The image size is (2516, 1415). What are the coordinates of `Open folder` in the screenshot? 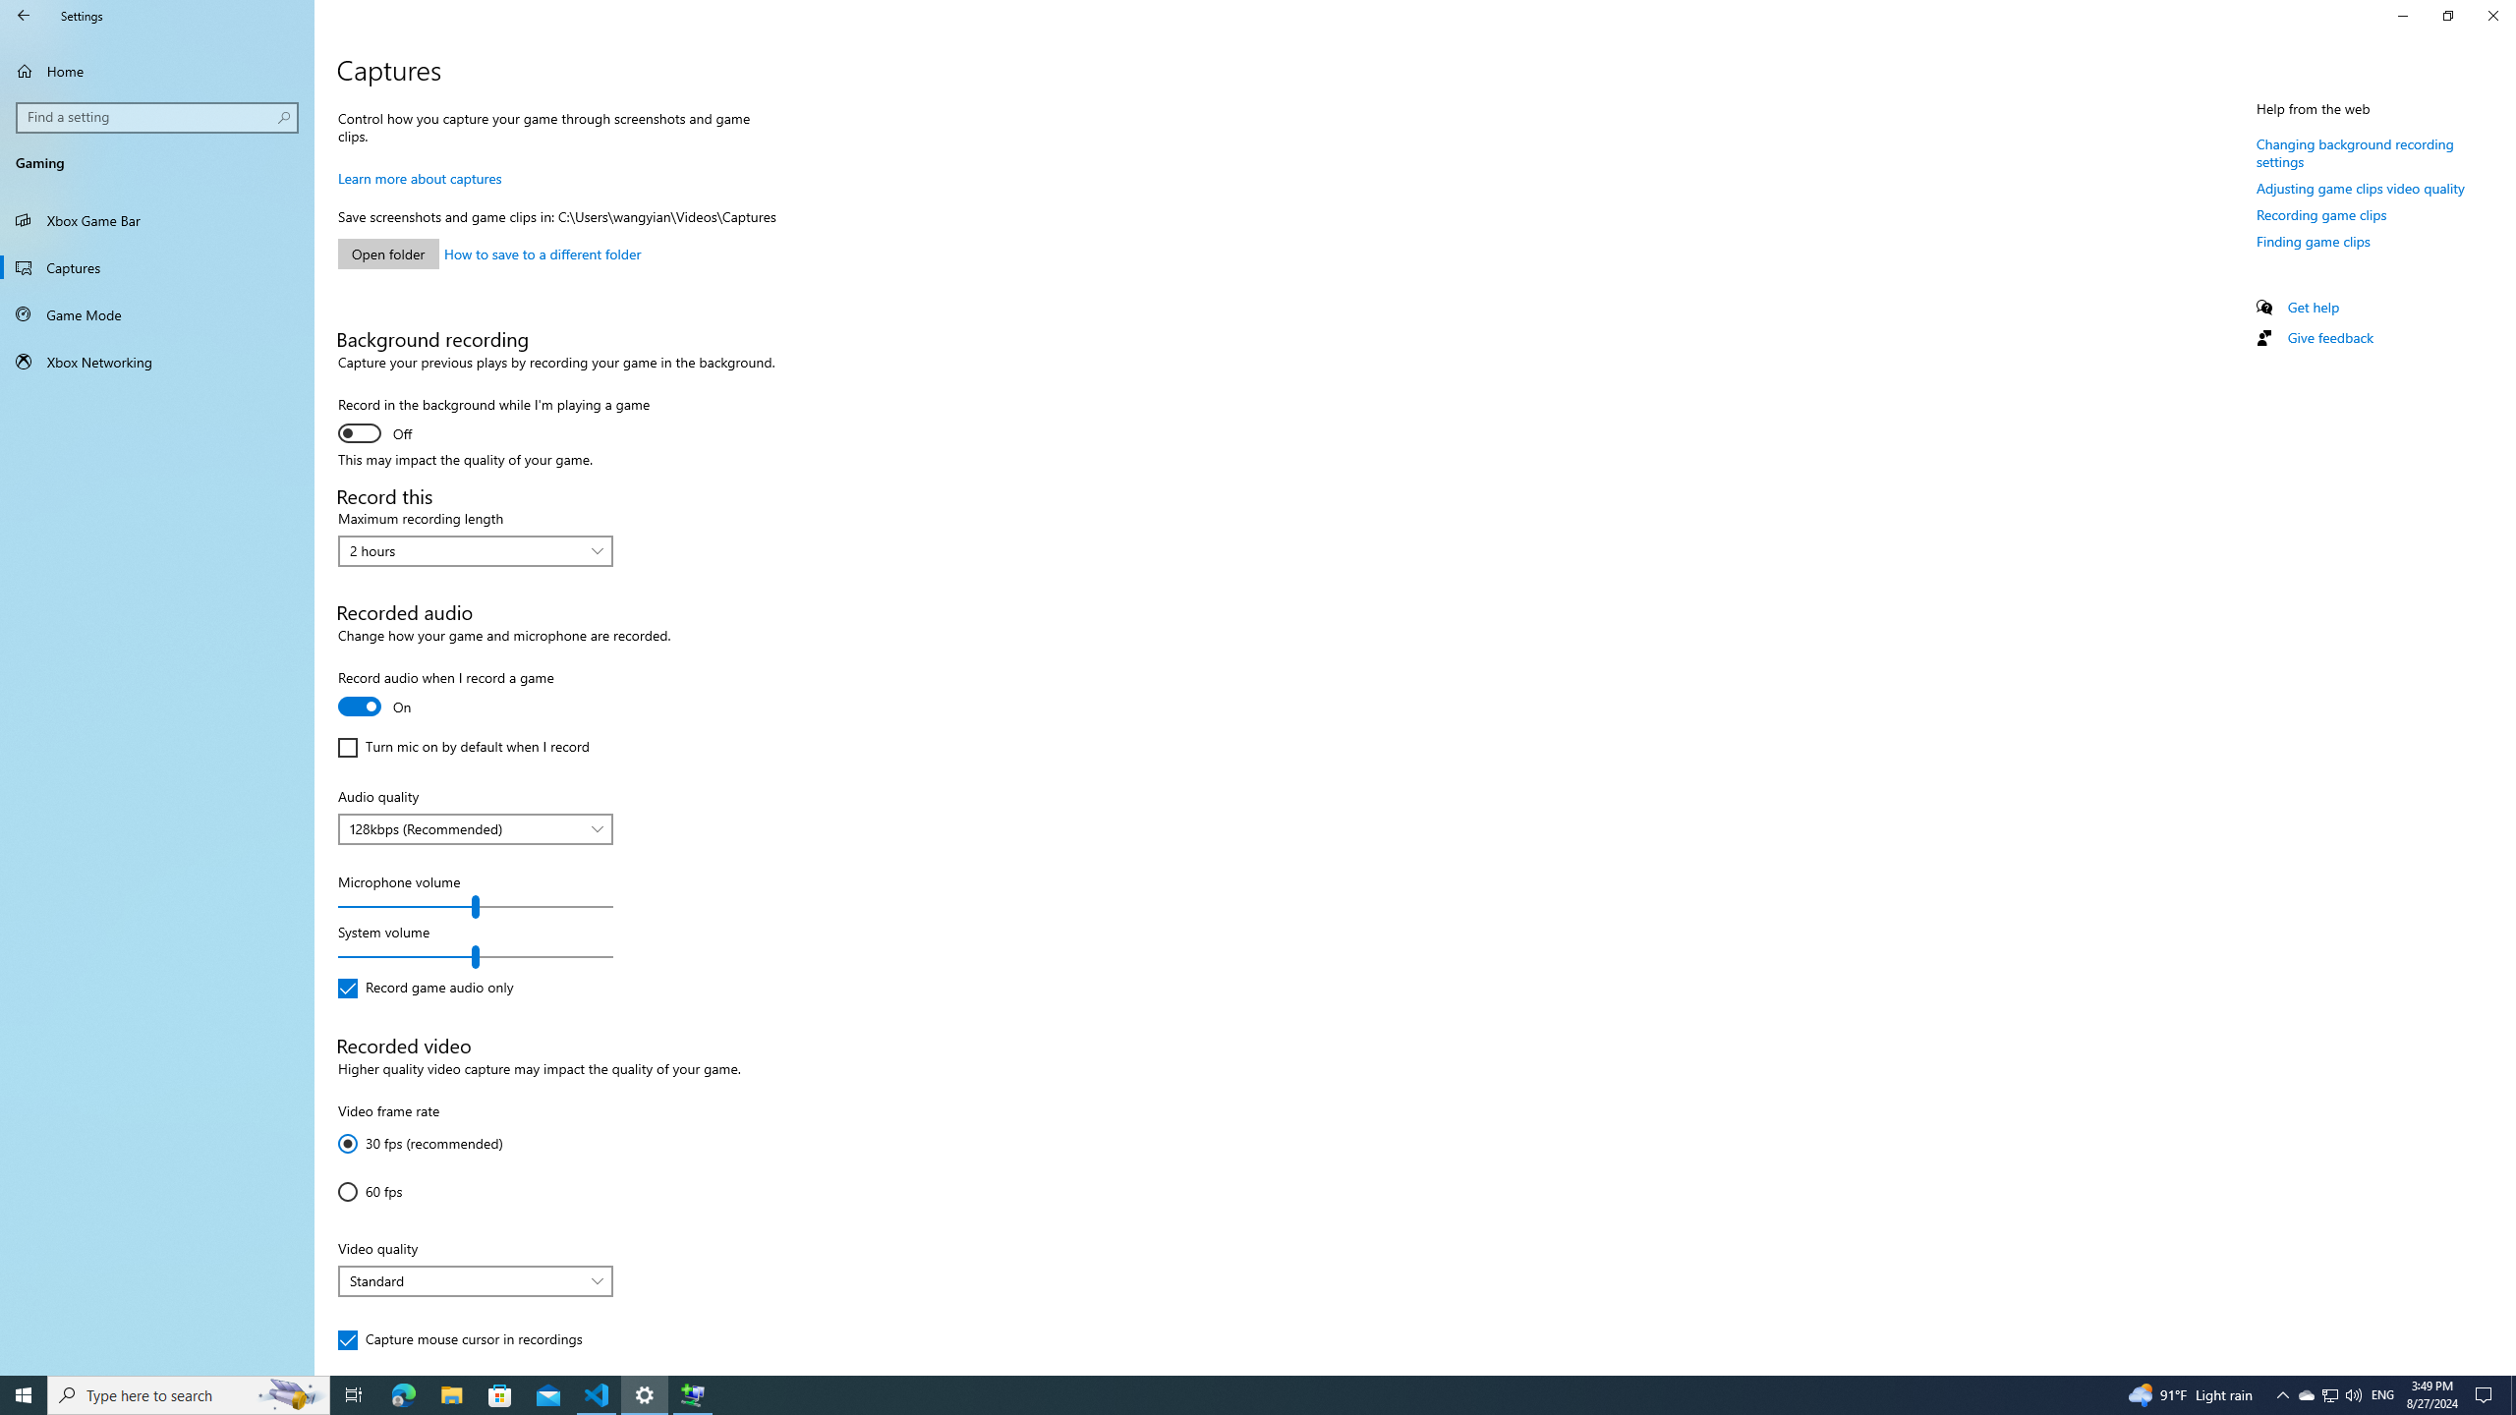 It's located at (389, 254).